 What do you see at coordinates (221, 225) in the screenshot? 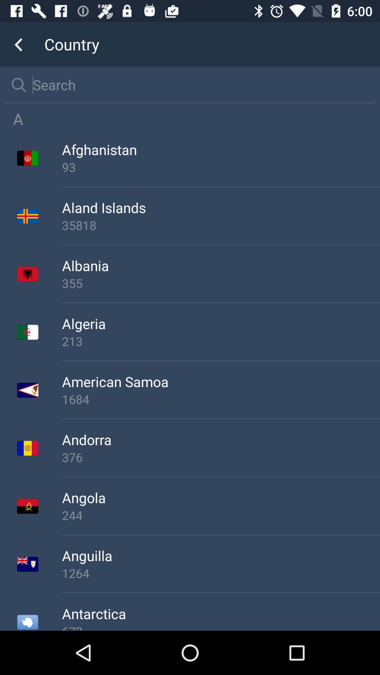
I see `open the app below the aland islands icon` at bounding box center [221, 225].